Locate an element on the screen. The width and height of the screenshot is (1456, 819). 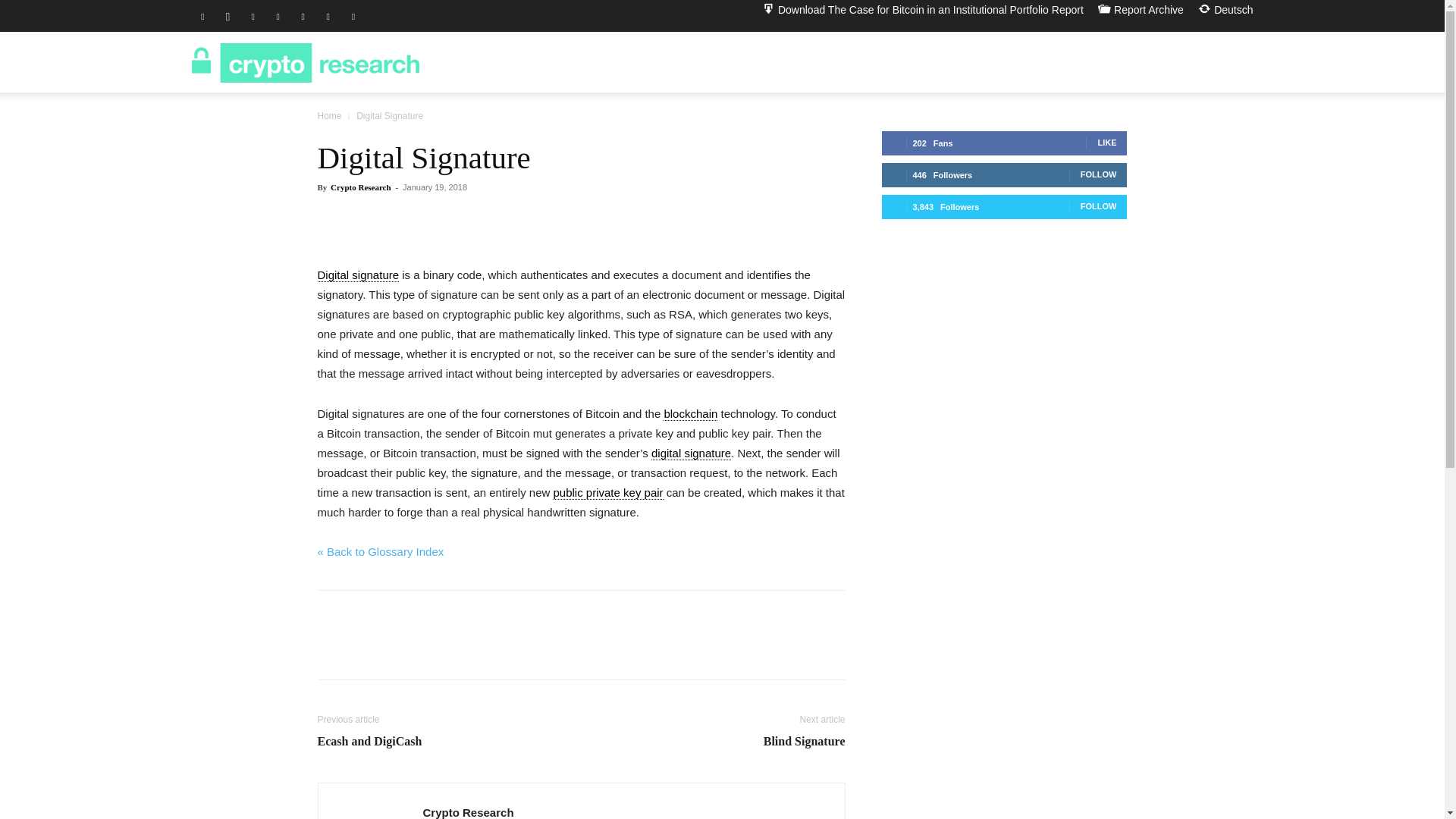
Search is located at coordinates (1210, 135).